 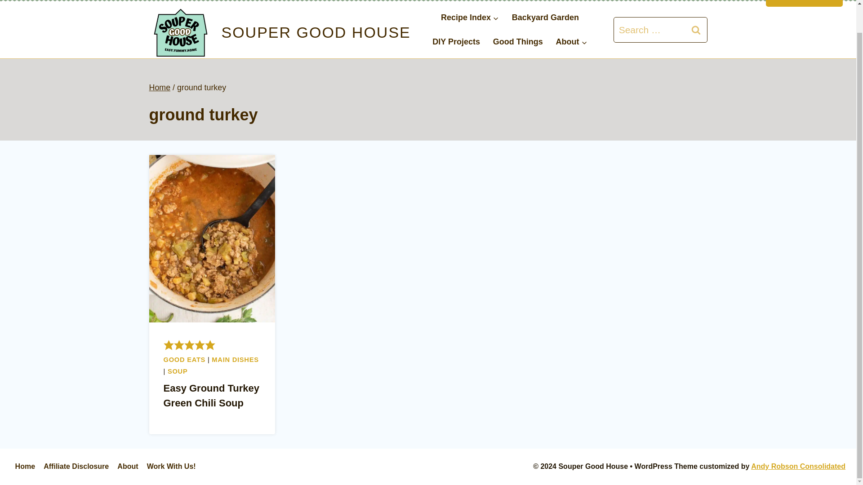 I want to click on Recipe Index, so click(x=470, y=18).